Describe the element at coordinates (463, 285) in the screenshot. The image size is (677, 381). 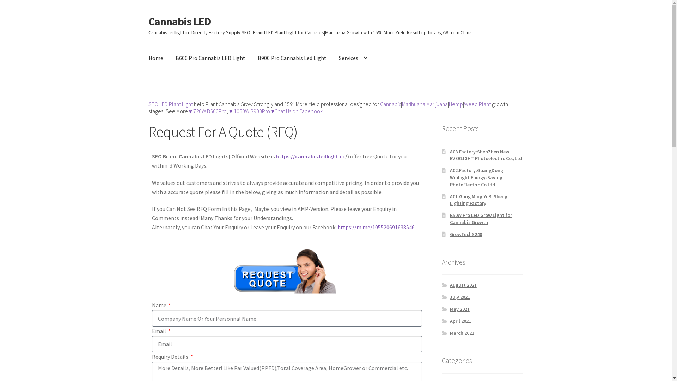
I see `August 2021` at that location.